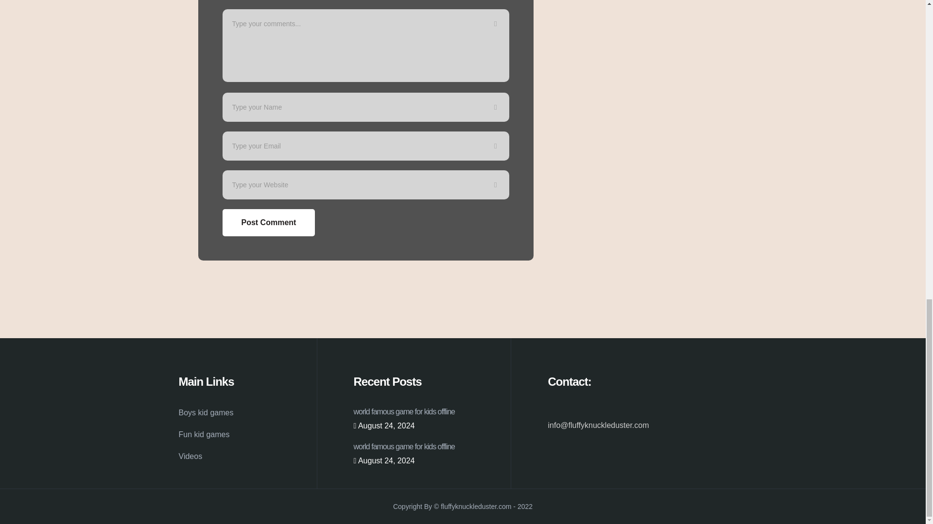 This screenshot has width=933, height=524. What do you see at coordinates (204, 435) in the screenshot?
I see `Fun kid games` at bounding box center [204, 435].